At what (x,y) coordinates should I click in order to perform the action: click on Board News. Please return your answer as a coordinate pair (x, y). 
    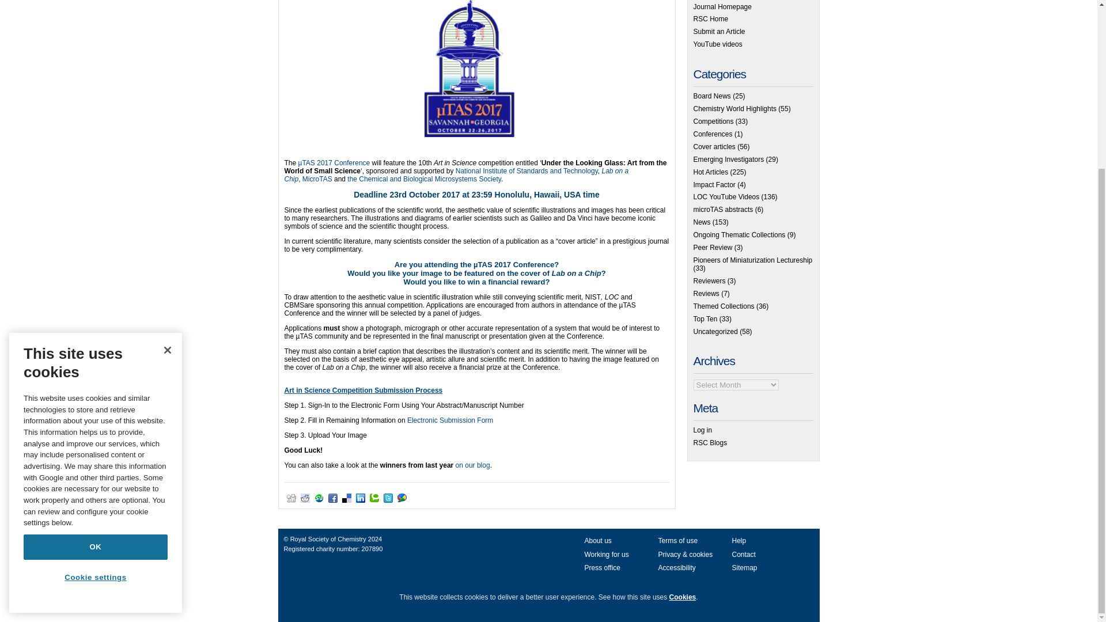
    Looking at the image, I should click on (712, 96).